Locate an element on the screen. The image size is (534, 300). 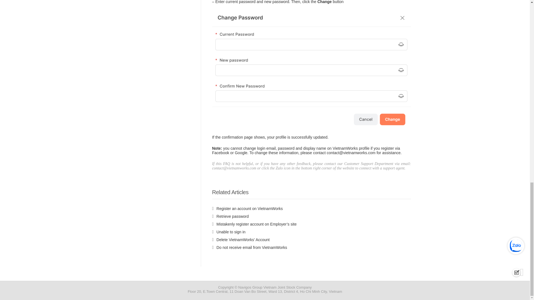
Unable to sign in is located at coordinates (229, 232).